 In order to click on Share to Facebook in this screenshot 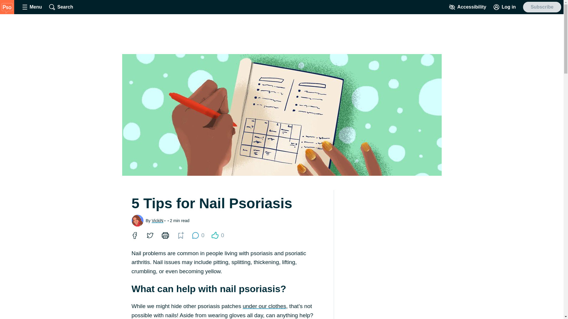, I will do `click(134, 235)`.